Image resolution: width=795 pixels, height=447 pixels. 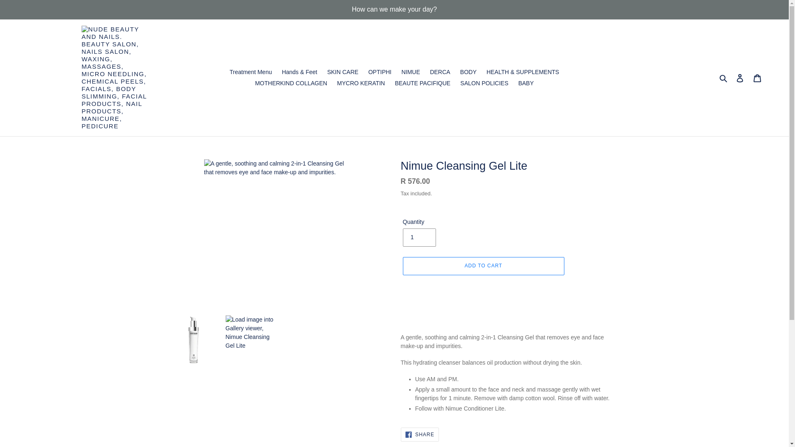 I want to click on BEAUTE PACIFIQUE, so click(x=423, y=83).